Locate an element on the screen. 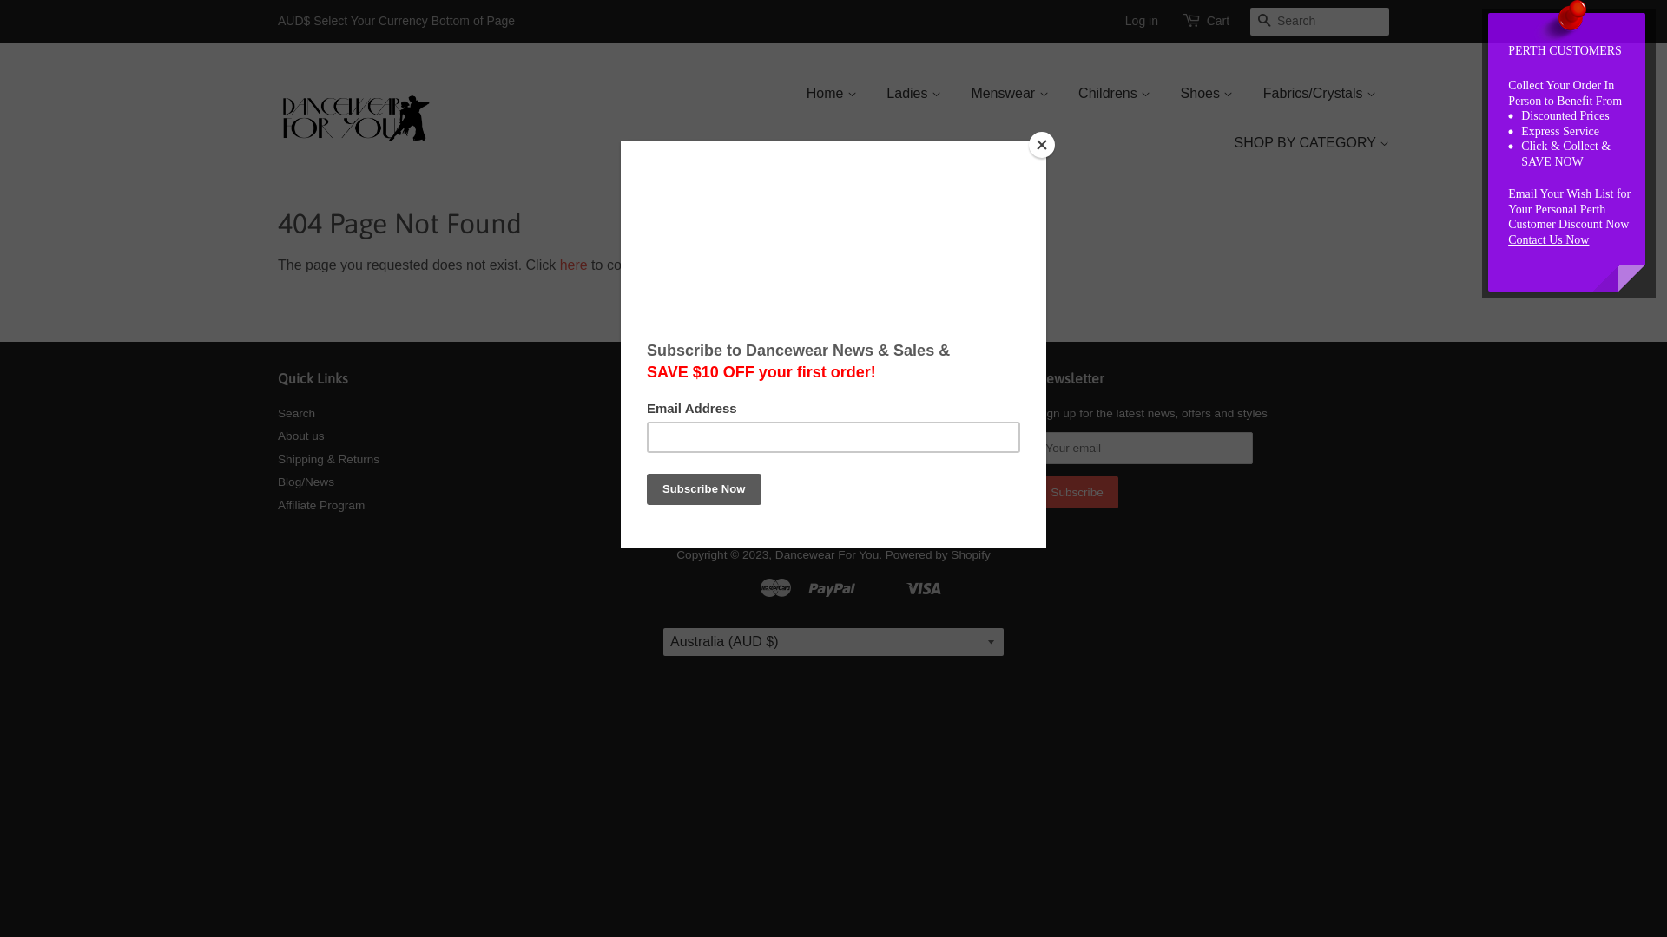 The height and width of the screenshot is (937, 1667). Fabrics/Crystals is located at coordinates (1320, 94).